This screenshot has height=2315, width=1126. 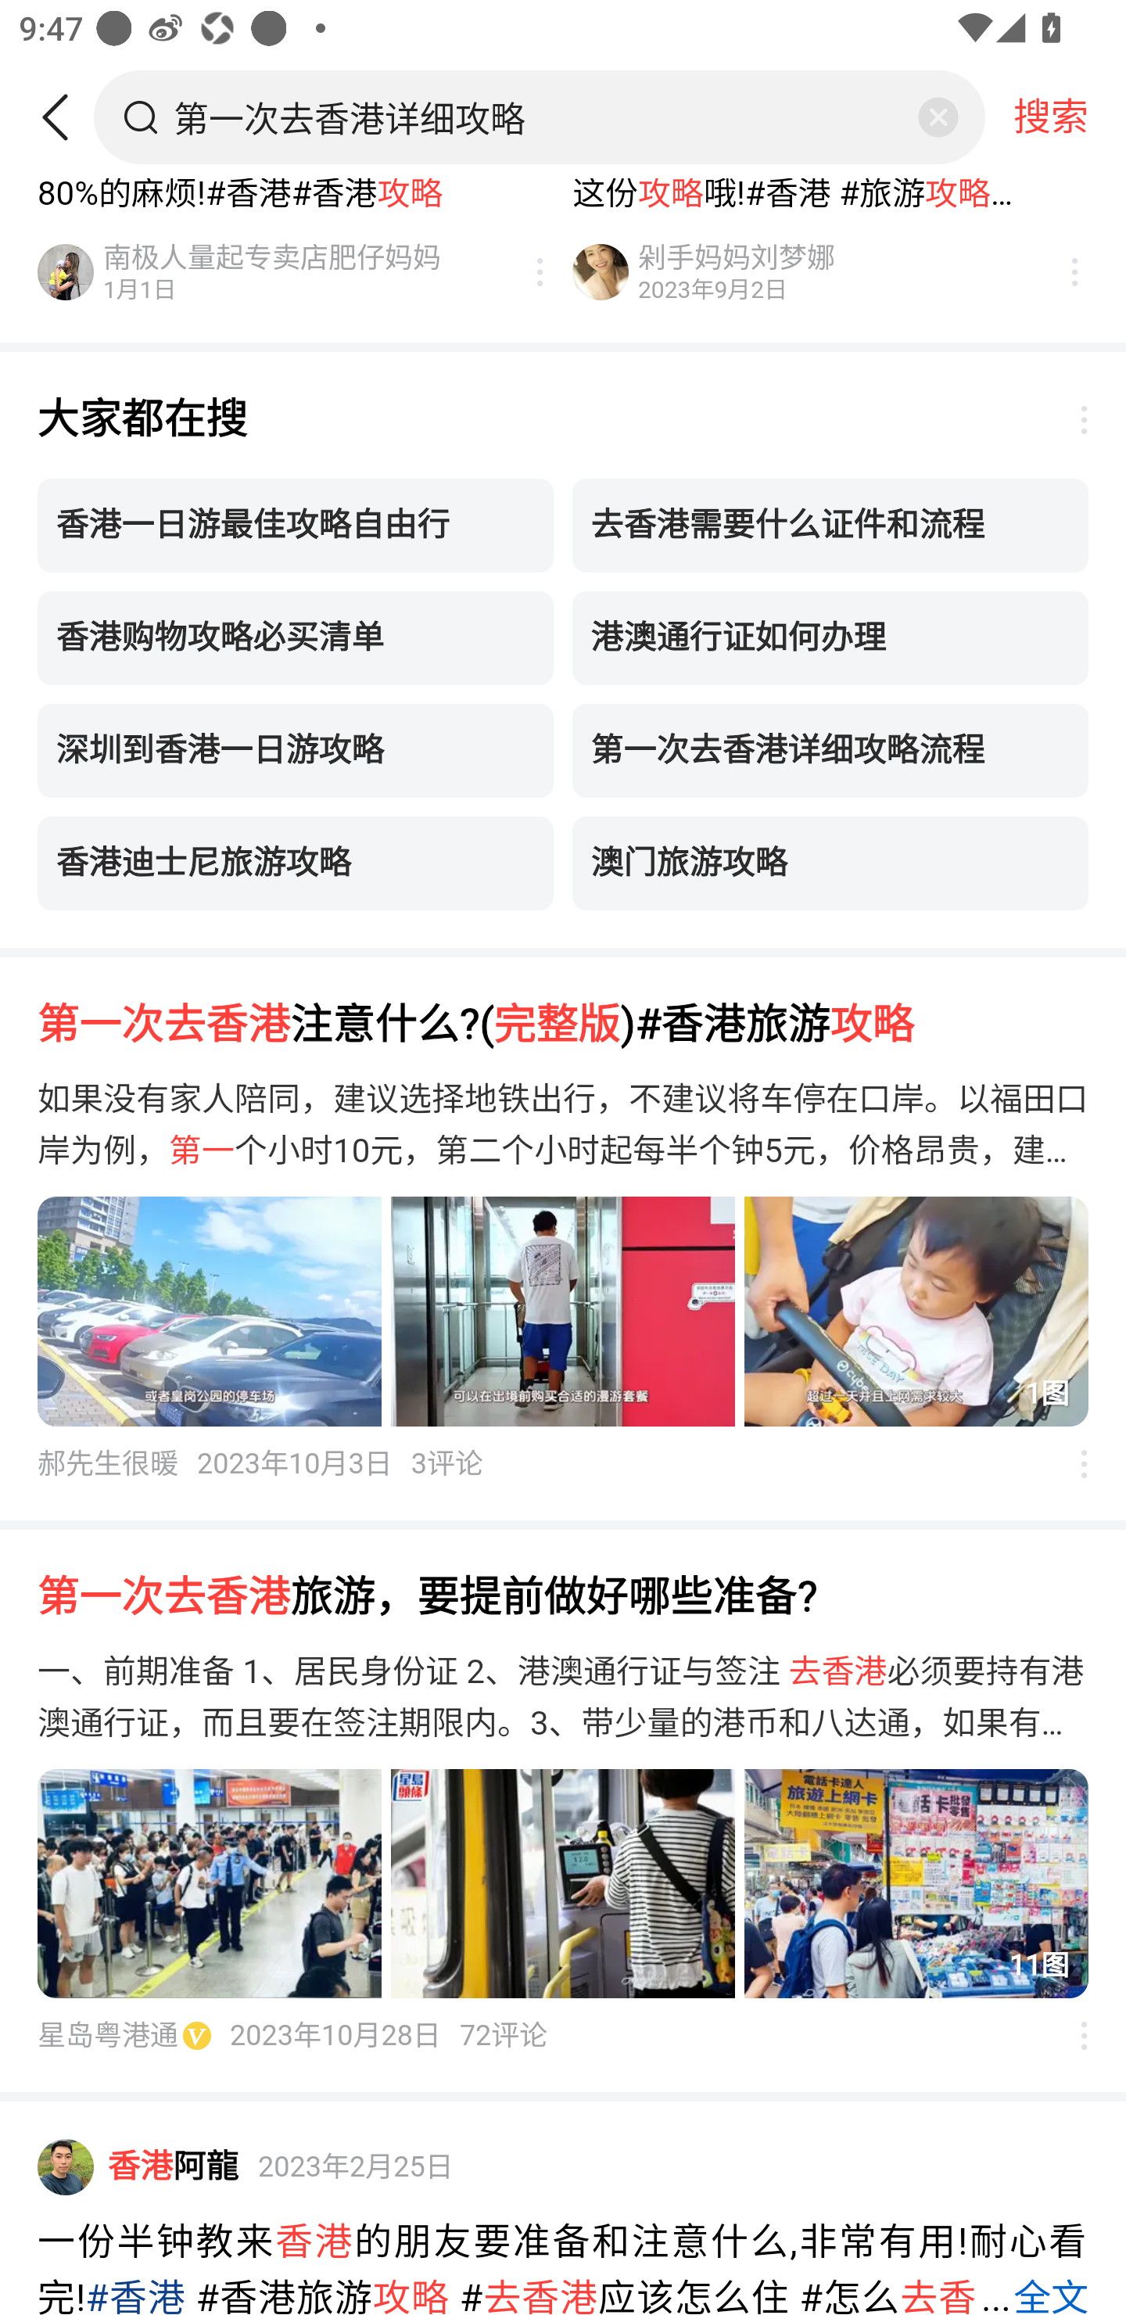 I want to click on 南极人量起专卖店肥仔妈妈 1月1日, so click(x=258, y=275).